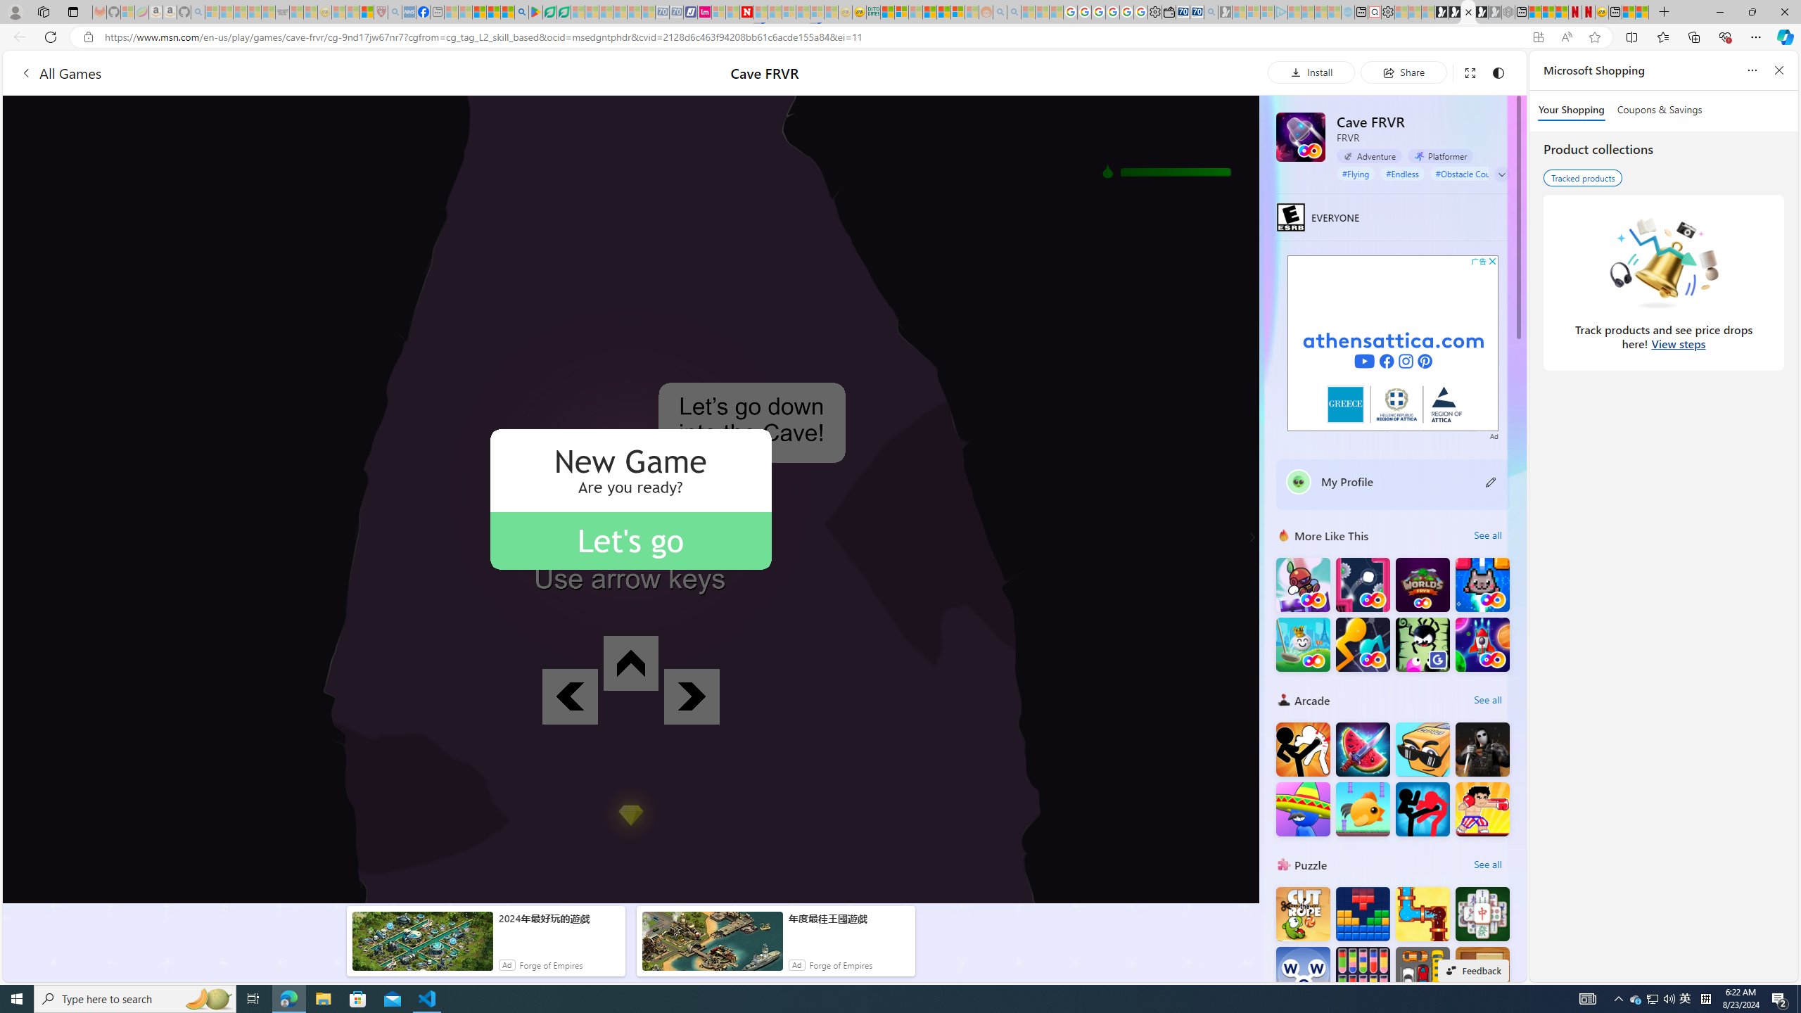  Describe the element at coordinates (1226, 12) in the screenshot. I see `Microsoft Start Gaming - Sleeping` at that location.